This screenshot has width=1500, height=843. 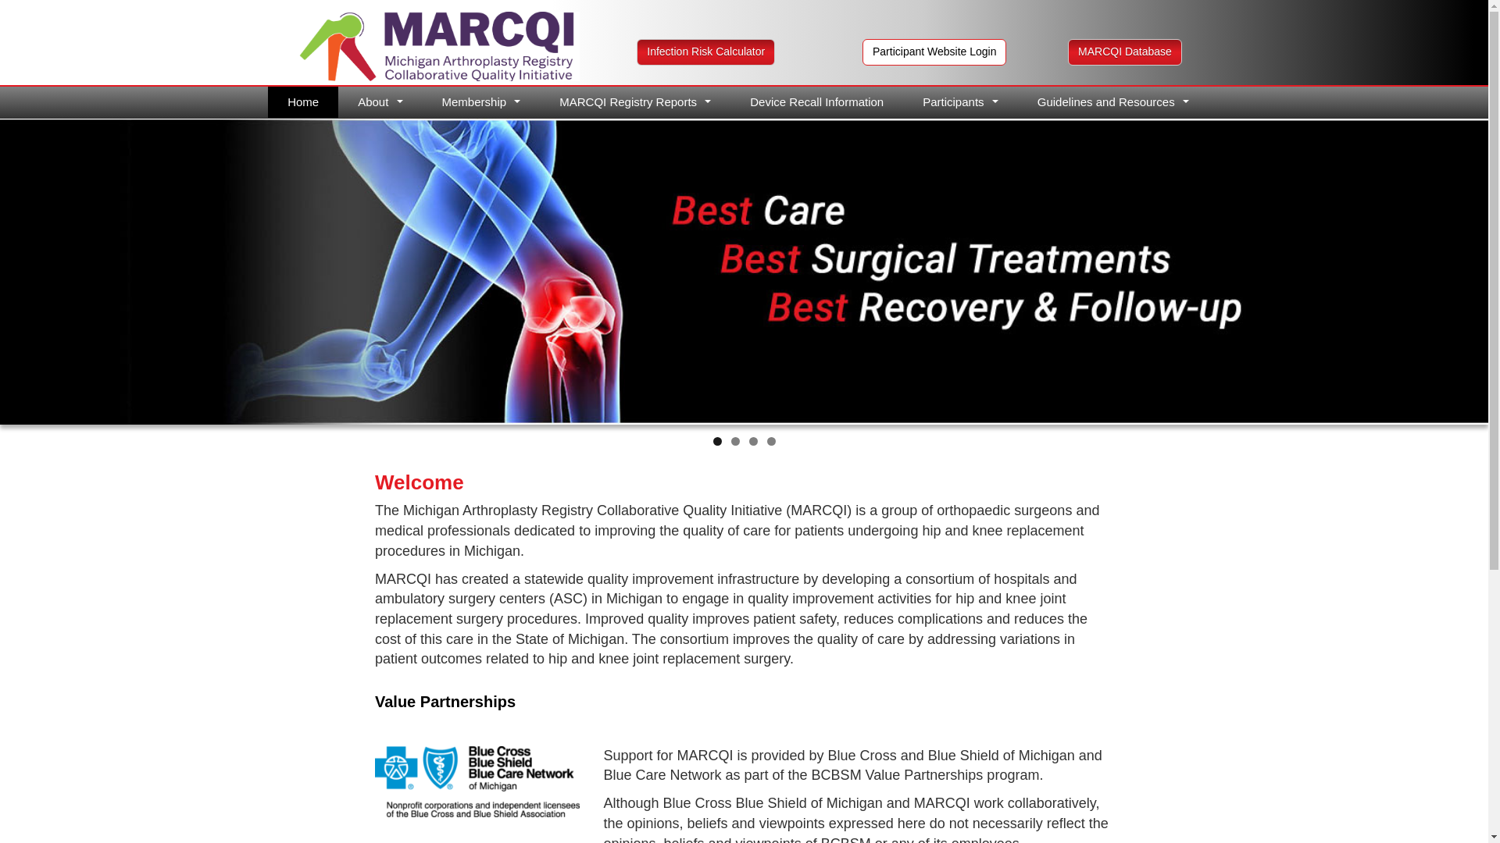 What do you see at coordinates (635, 102) in the screenshot?
I see `MARCQI Registry Reports ...` at bounding box center [635, 102].